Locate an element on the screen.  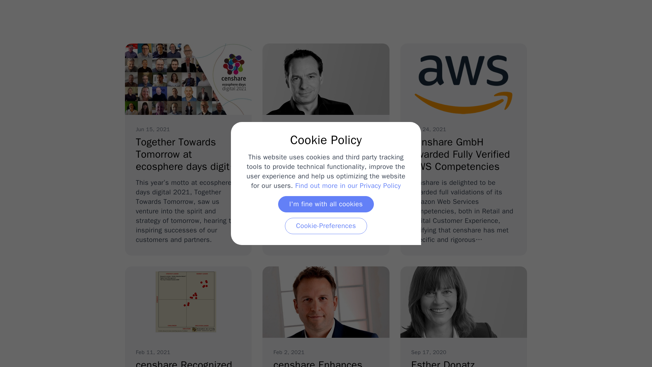
Find out more in our Privacy Policy is located at coordinates (463, 317).